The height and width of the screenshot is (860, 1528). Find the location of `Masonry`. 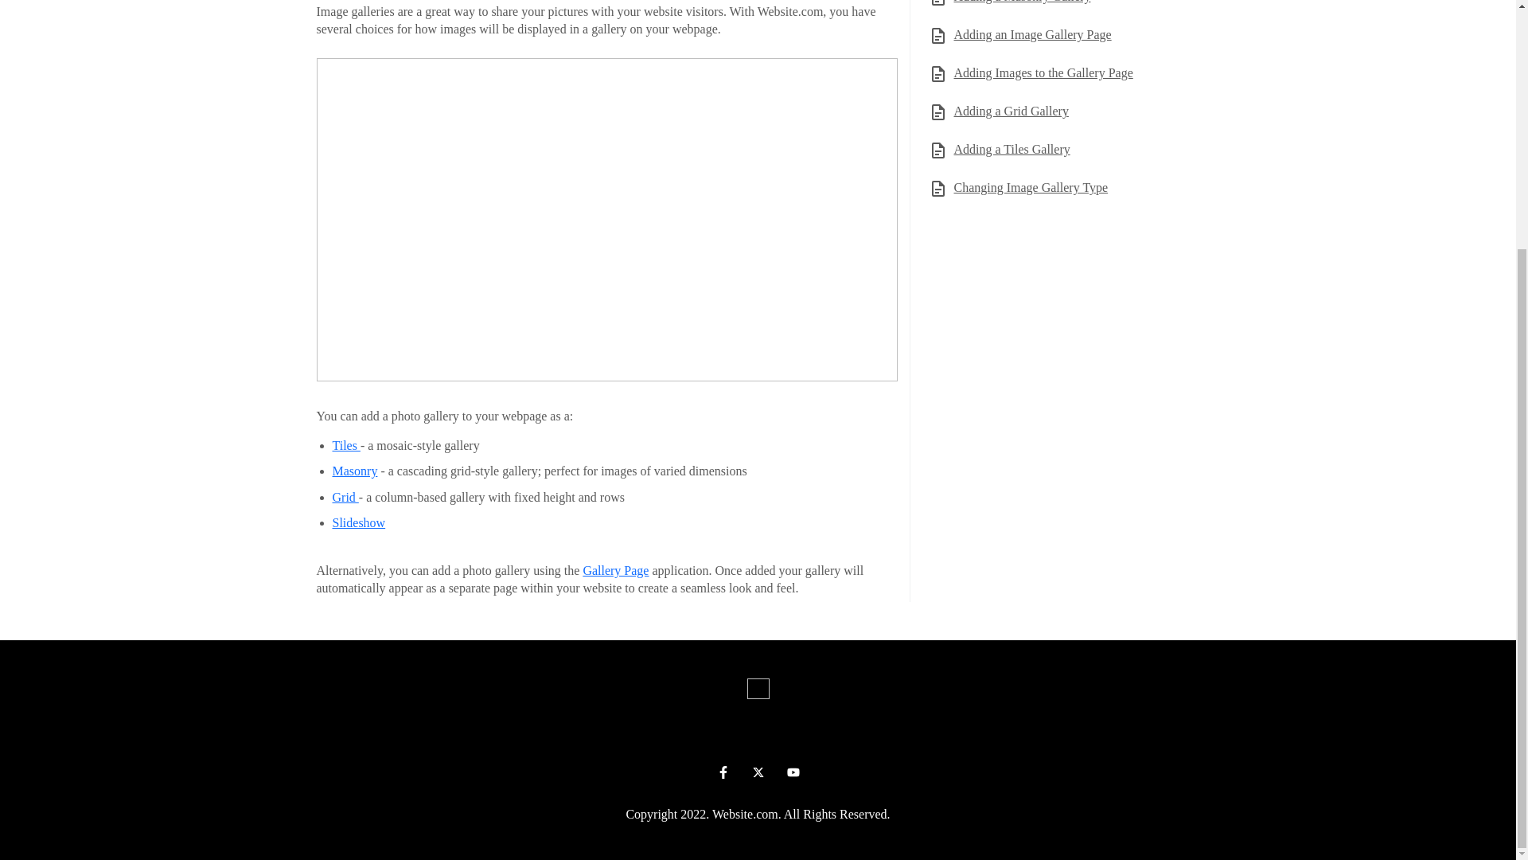

Masonry is located at coordinates (355, 471).